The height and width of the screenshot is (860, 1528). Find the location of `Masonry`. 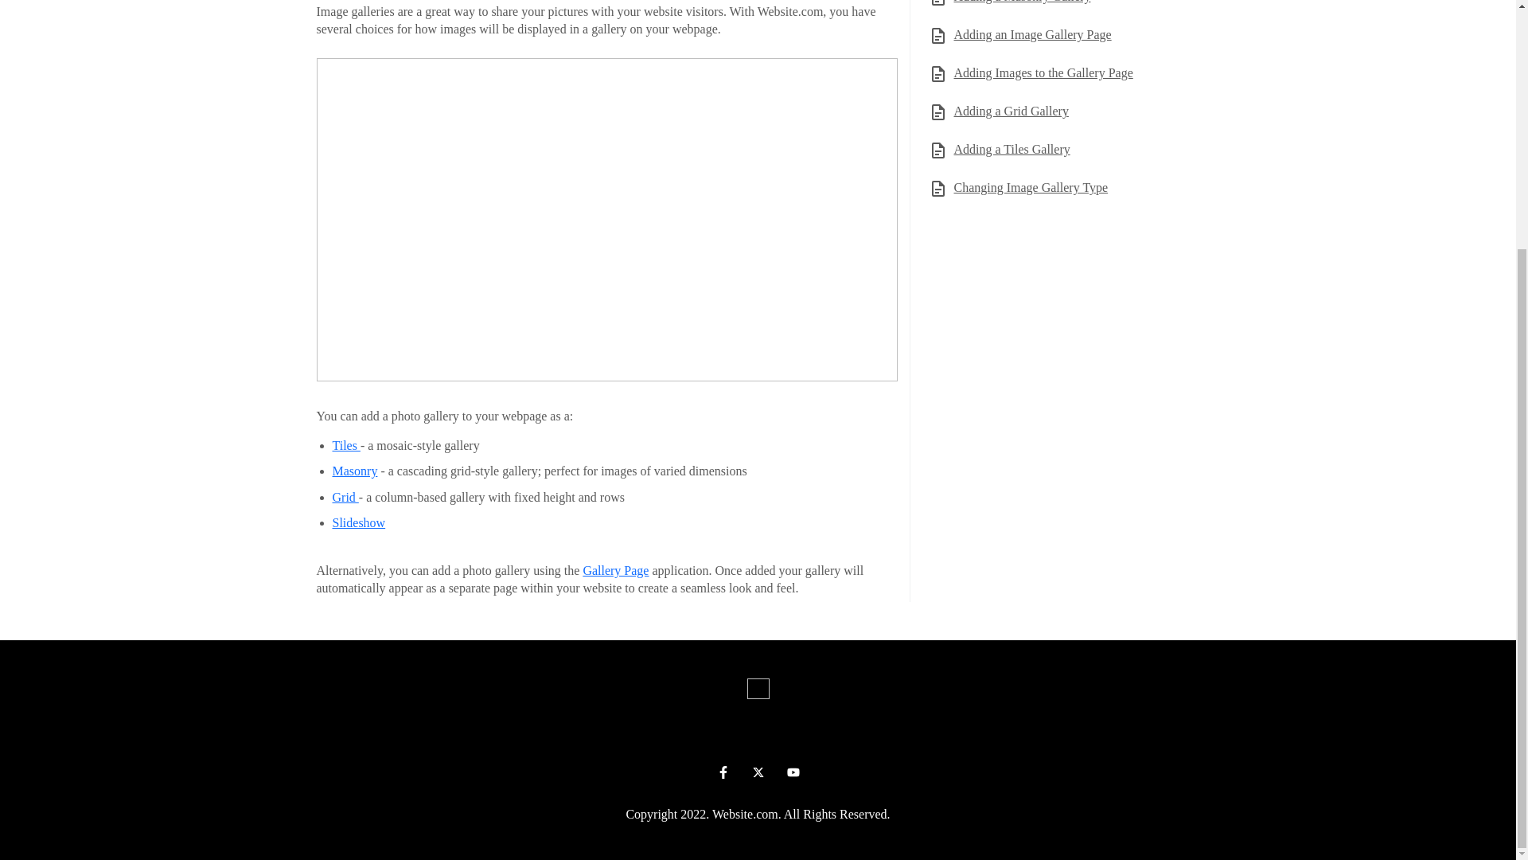

Masonry is located at coordinates (355, 471).